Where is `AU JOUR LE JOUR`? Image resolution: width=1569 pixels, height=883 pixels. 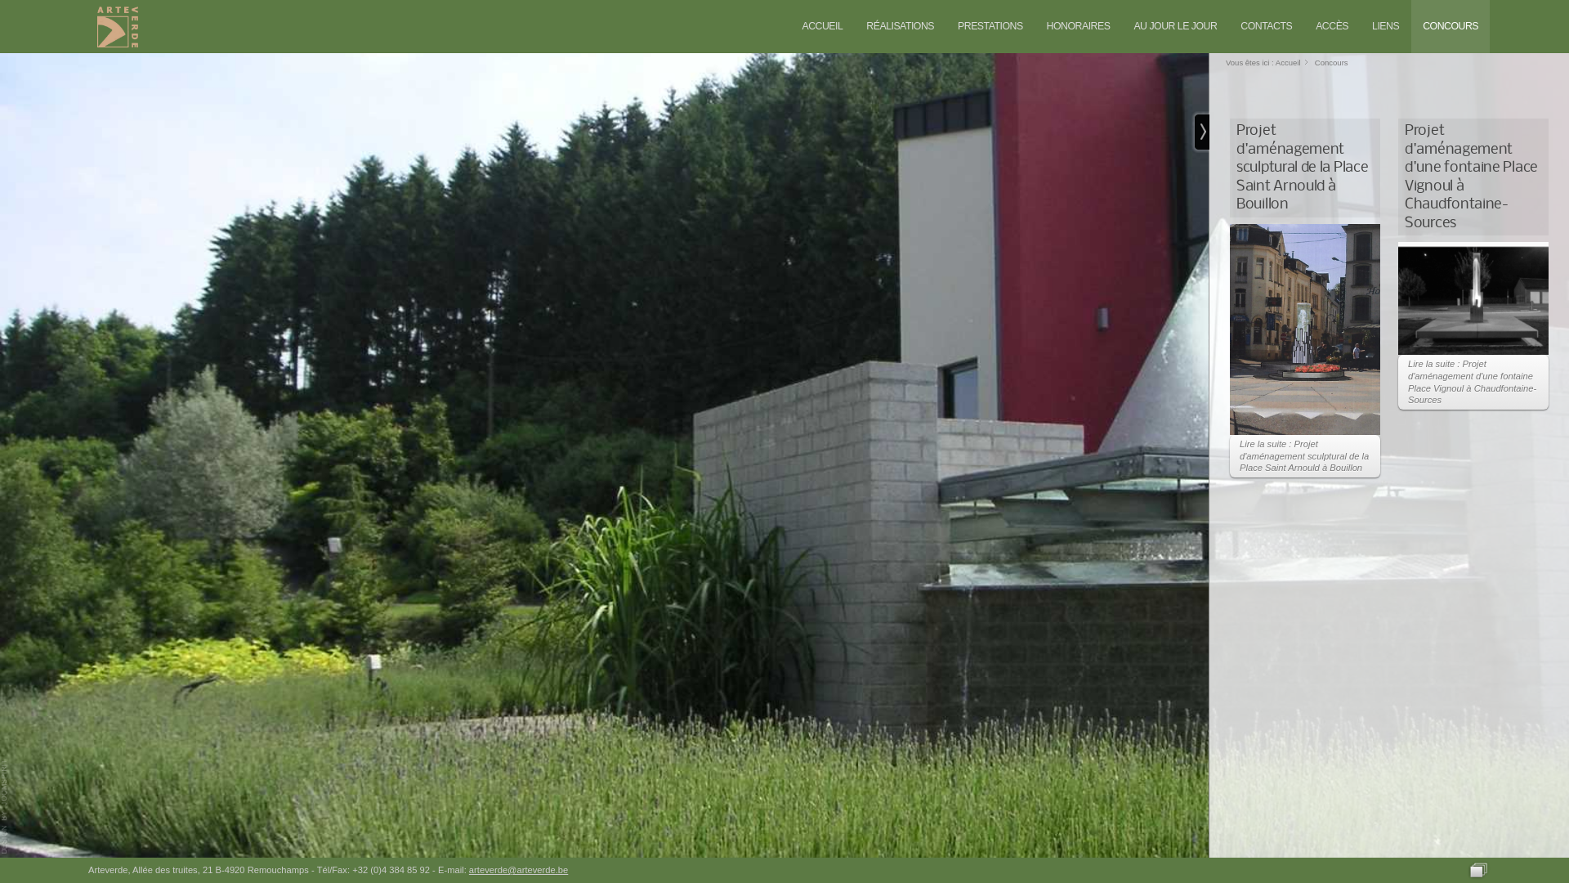
AU JOUR LE JOUR is located at coordinates (1175, 26).